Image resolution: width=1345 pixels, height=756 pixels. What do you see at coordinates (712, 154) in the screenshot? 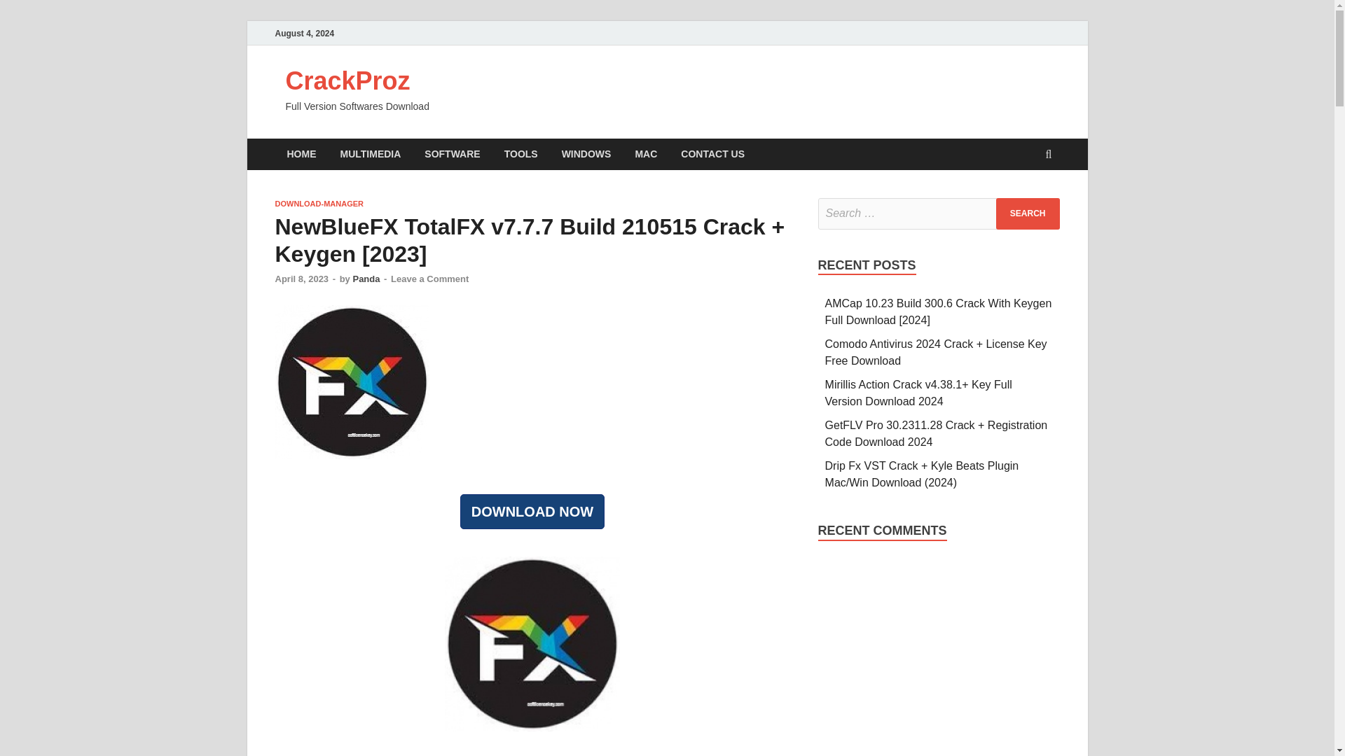
I see `CONTACT US` at bounding box center [712, 154].